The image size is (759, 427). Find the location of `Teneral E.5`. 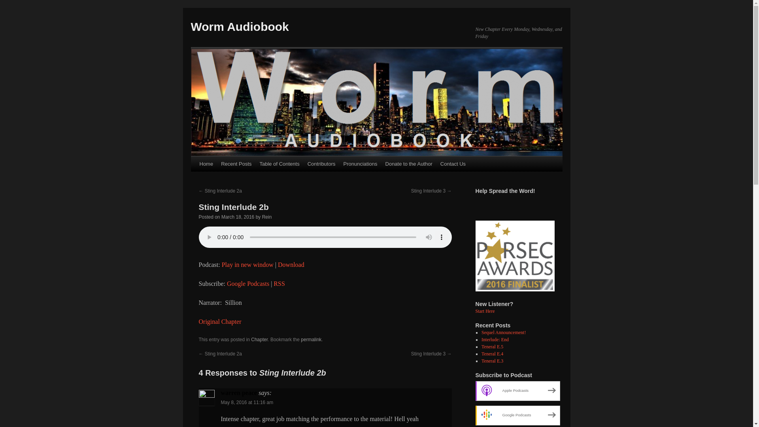

Teneral E.5 is located at coordinates (492, 347).